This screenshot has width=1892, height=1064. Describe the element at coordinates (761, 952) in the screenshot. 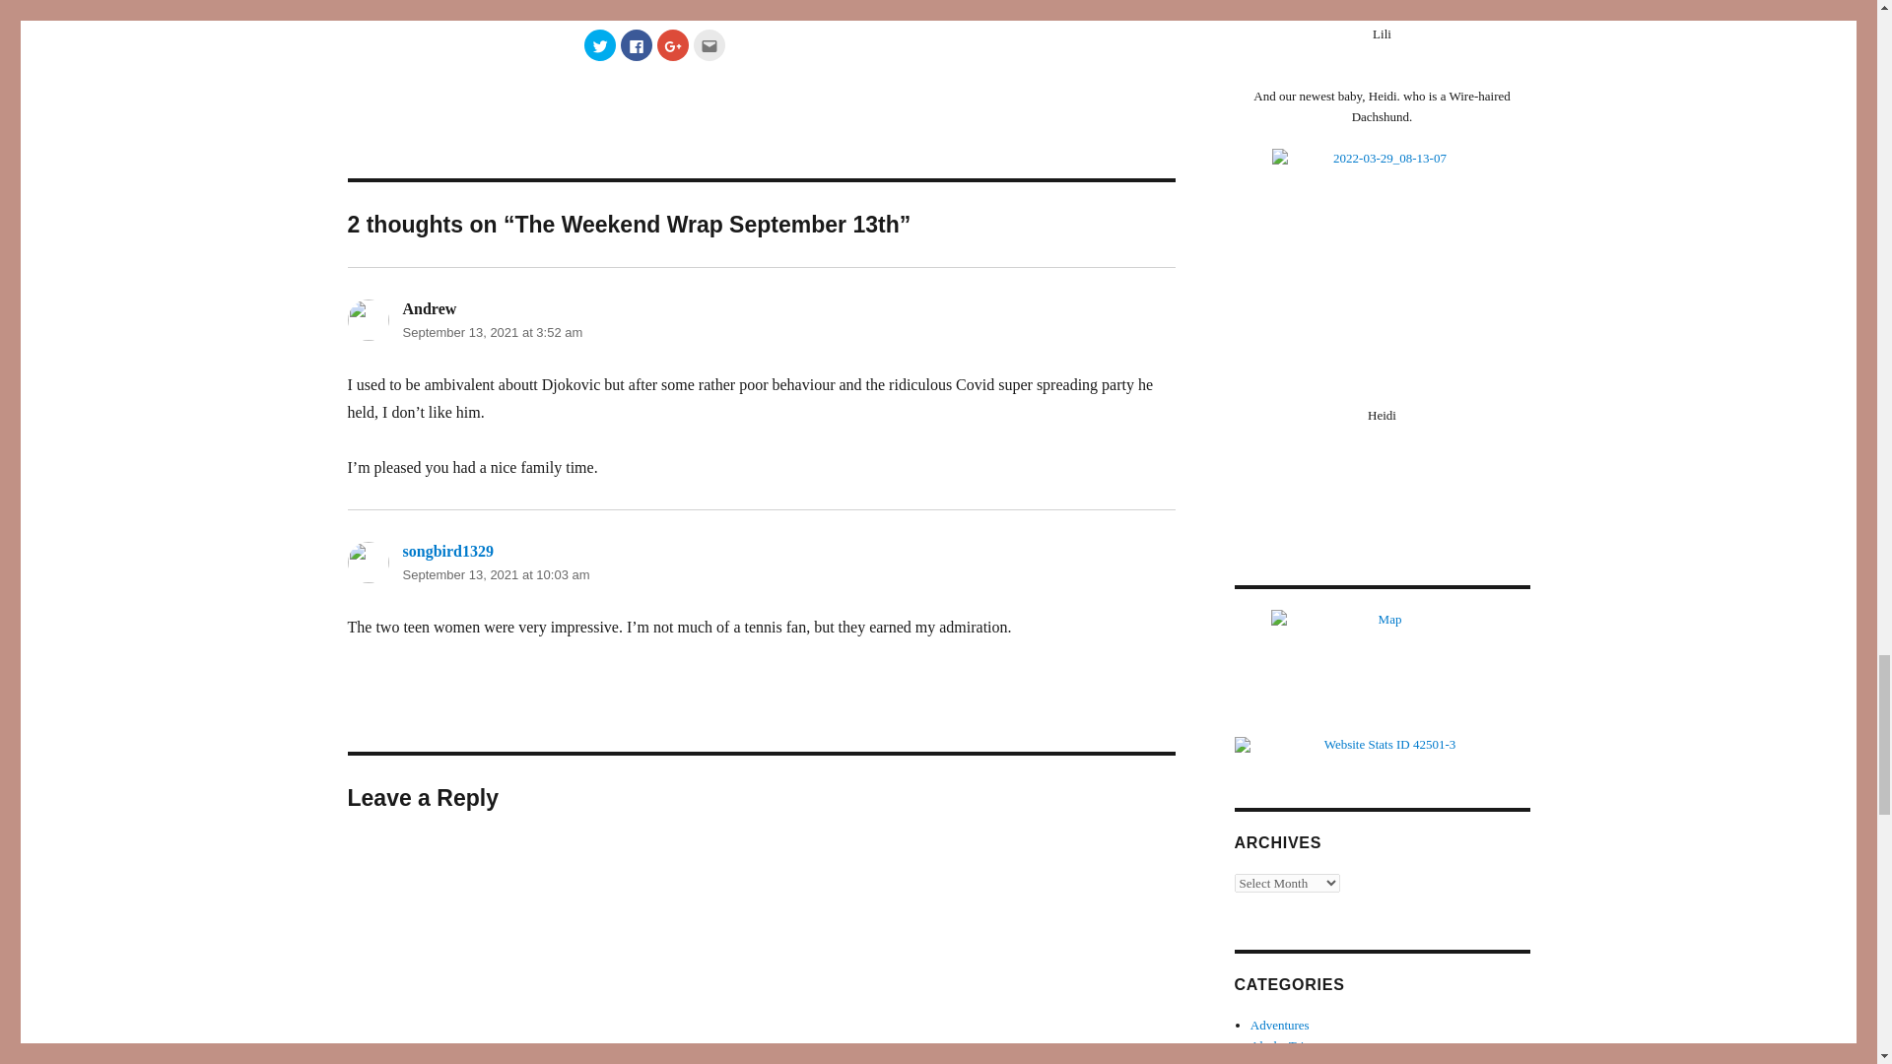

I see `Comment Form` at that location.